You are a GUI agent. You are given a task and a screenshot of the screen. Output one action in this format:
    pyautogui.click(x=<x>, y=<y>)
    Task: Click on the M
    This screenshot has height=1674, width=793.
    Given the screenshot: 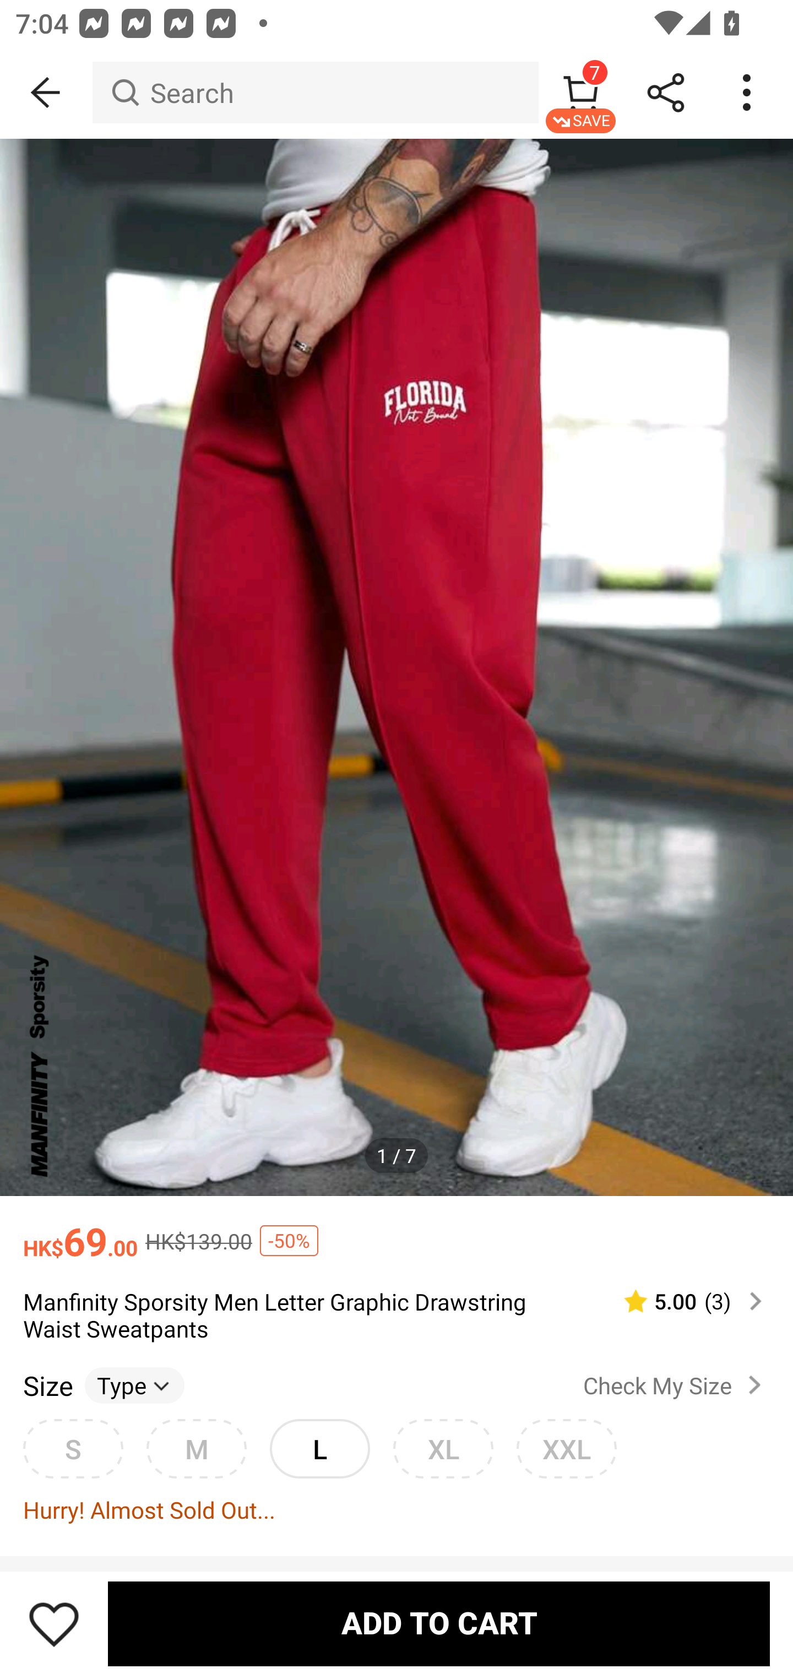 What is the action you would take?
    pyautogui.click(x=196, y=1448)
    